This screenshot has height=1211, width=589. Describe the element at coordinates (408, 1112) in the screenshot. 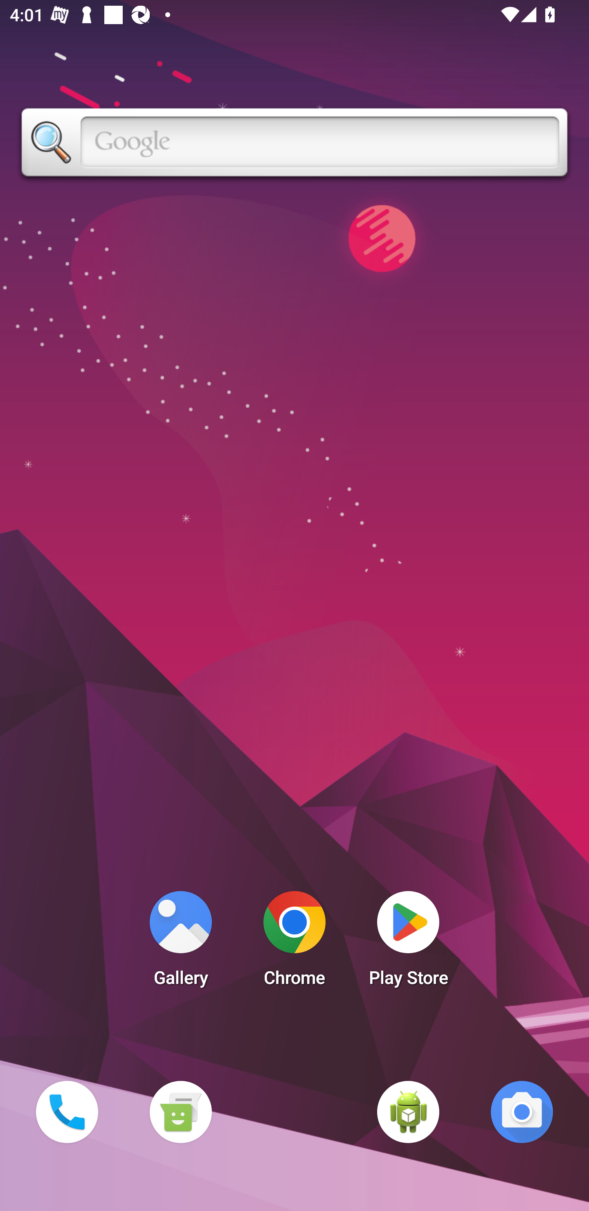

I see `WebView Browser Tester` at that location.